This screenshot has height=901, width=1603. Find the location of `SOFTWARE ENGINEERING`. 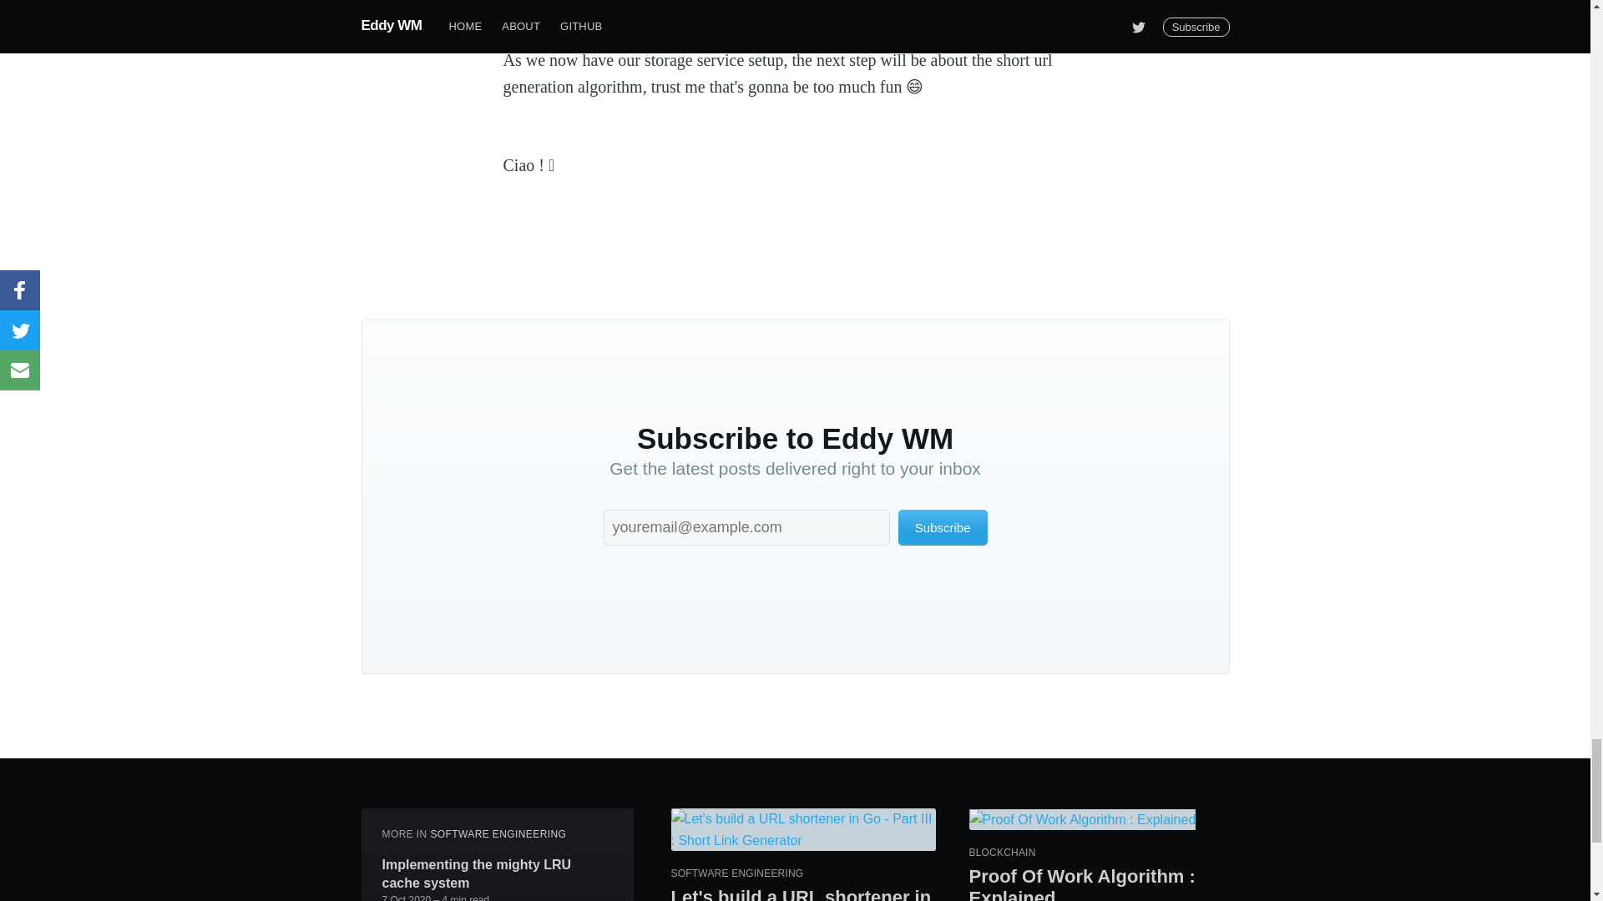

SOFTWARE ENGINEERING is located at coordinates (498, 833).